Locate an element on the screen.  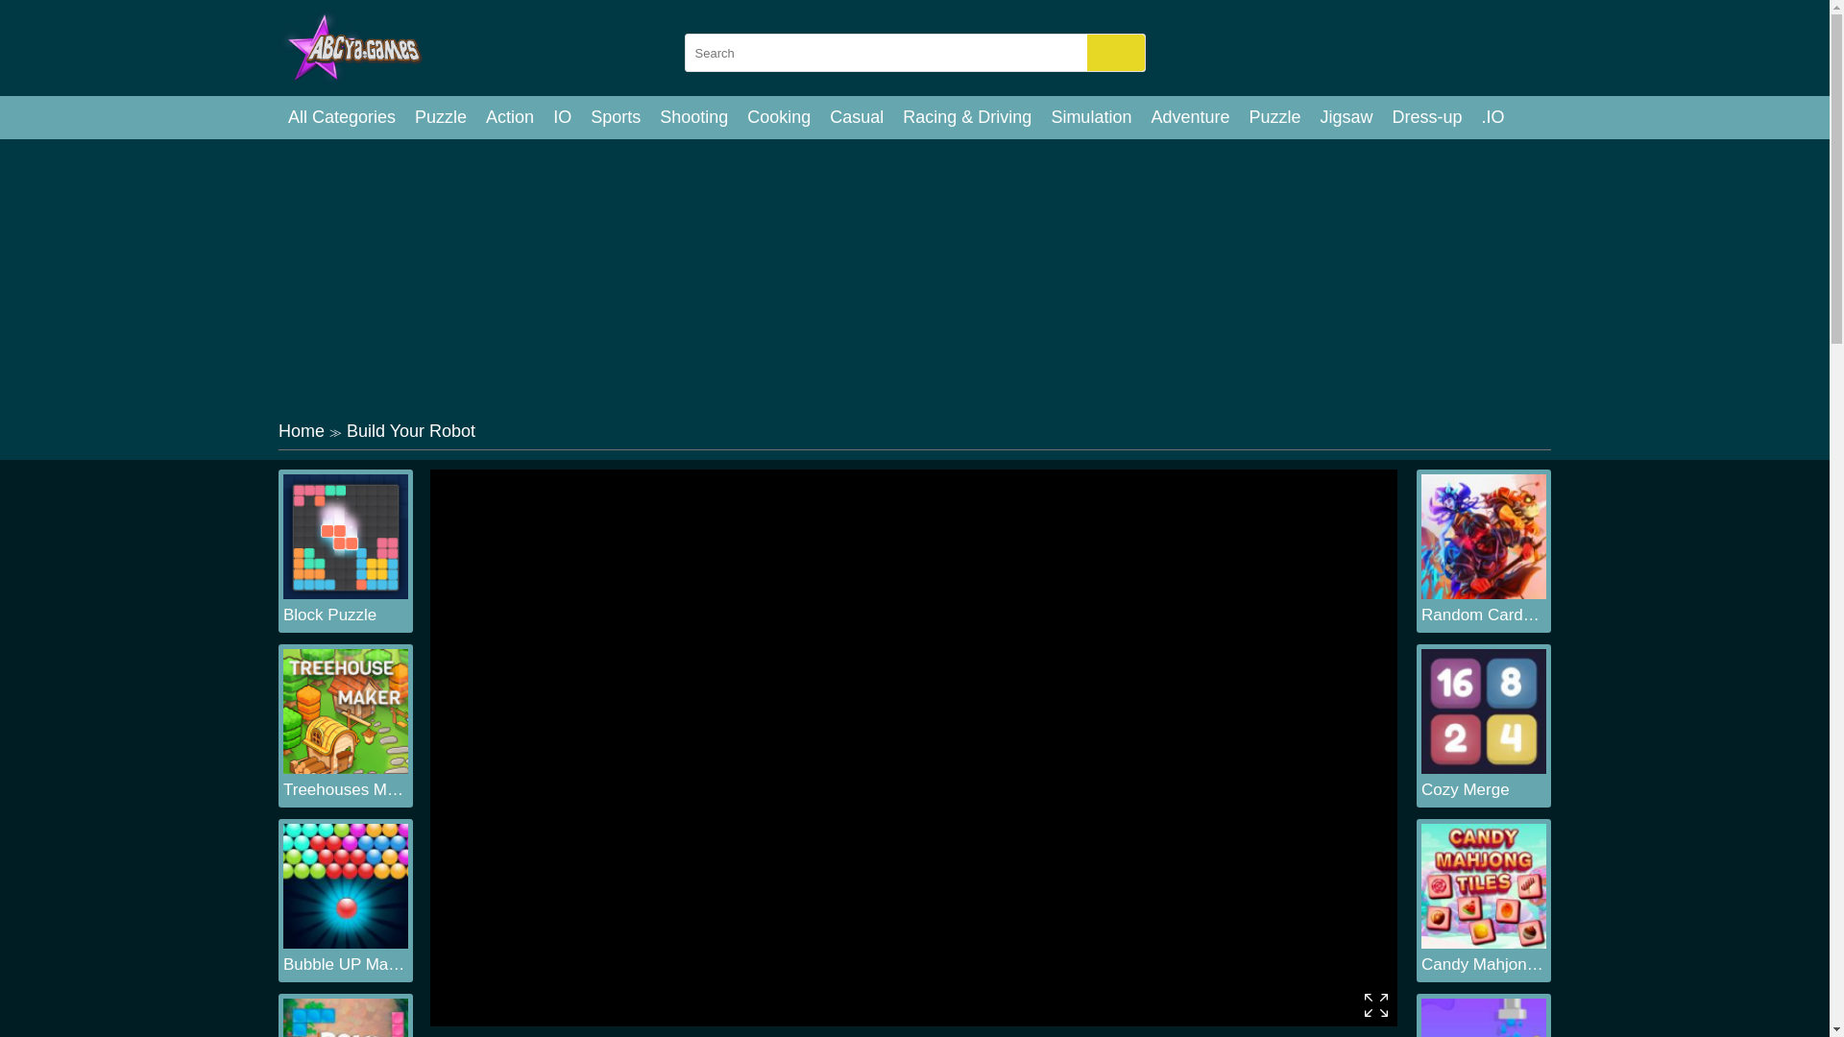
Sports is located at coordinates (615, 117).